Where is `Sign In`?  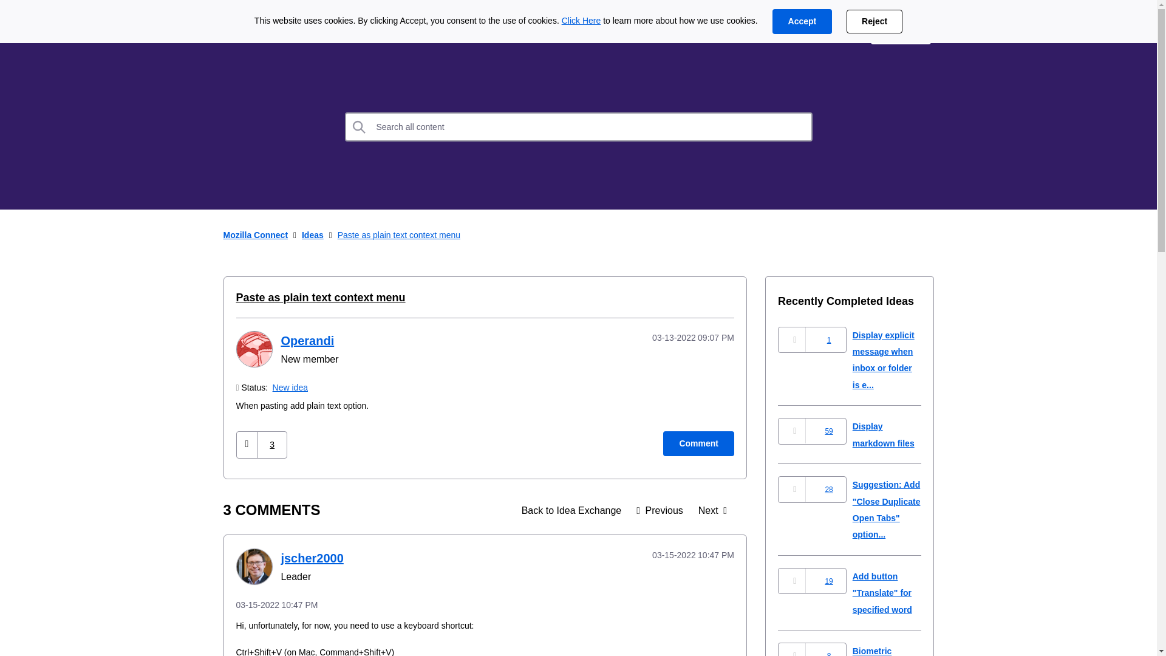
Sign In is located at coordinates (901, 32).